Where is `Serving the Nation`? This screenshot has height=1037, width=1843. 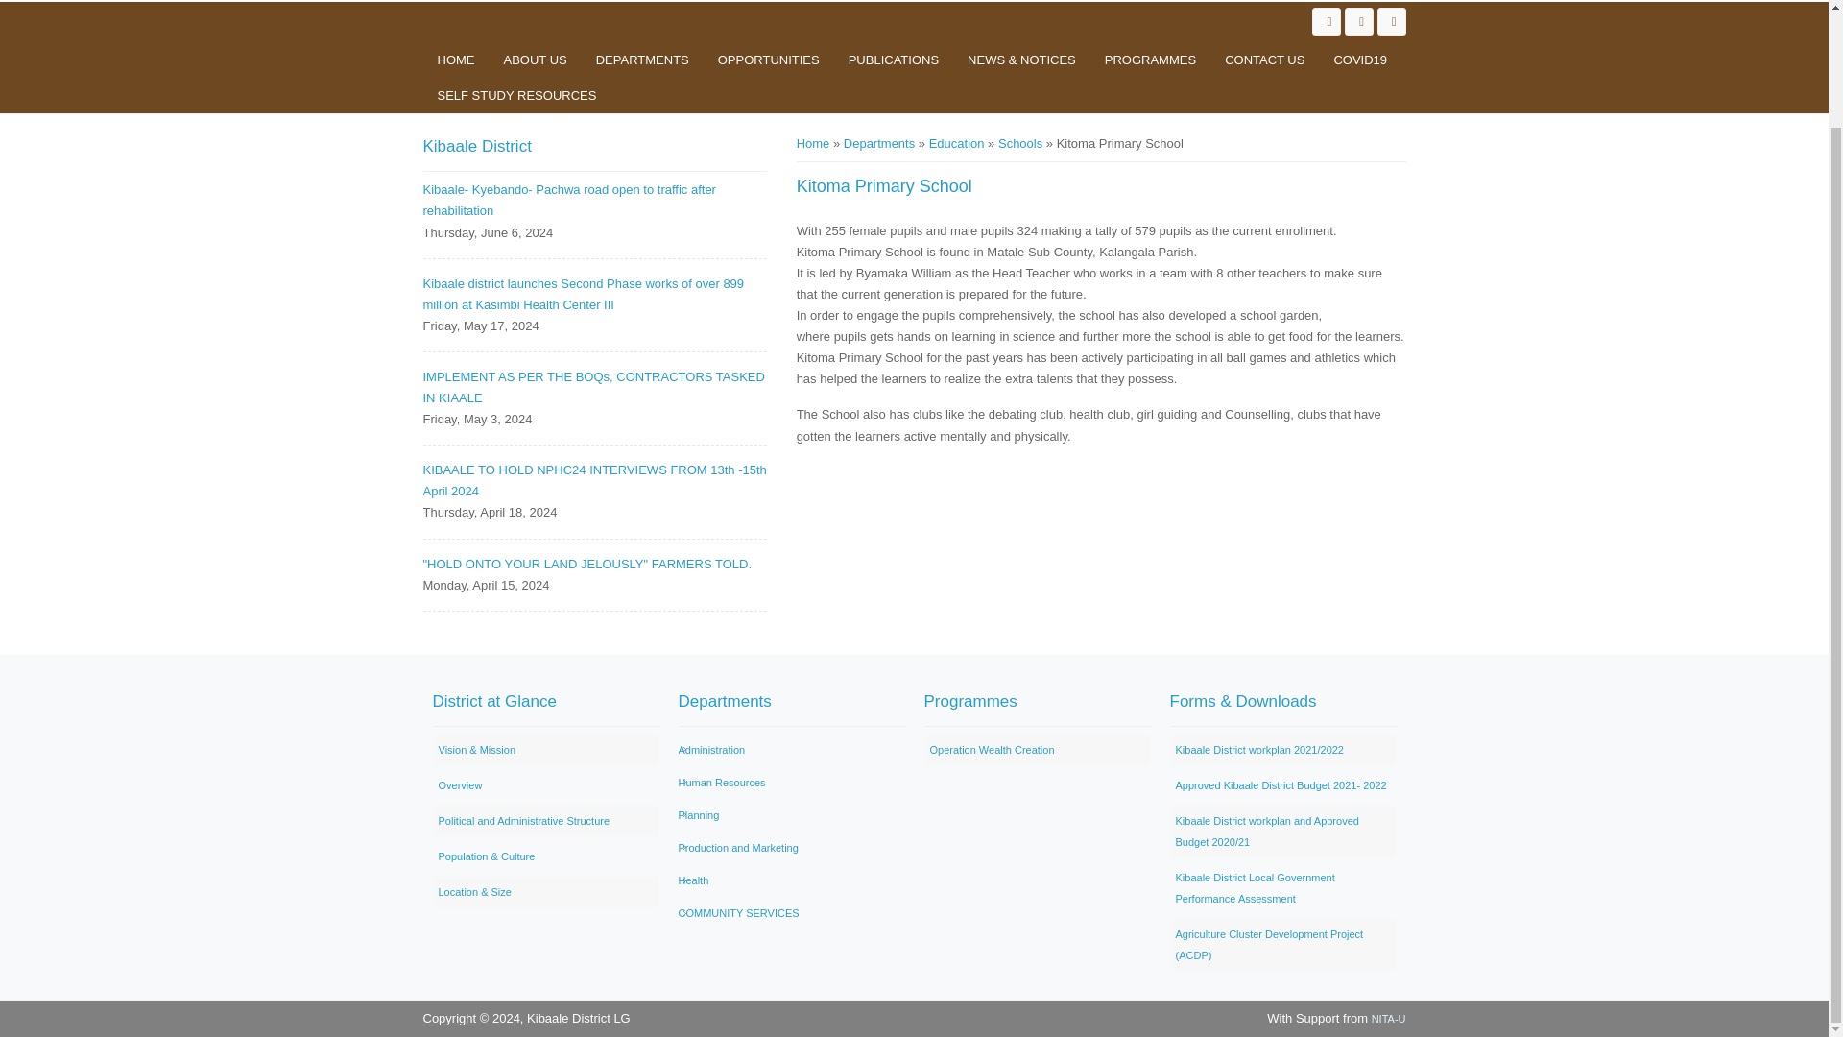 Serving the Nation is located at coordinates (1020, 142).